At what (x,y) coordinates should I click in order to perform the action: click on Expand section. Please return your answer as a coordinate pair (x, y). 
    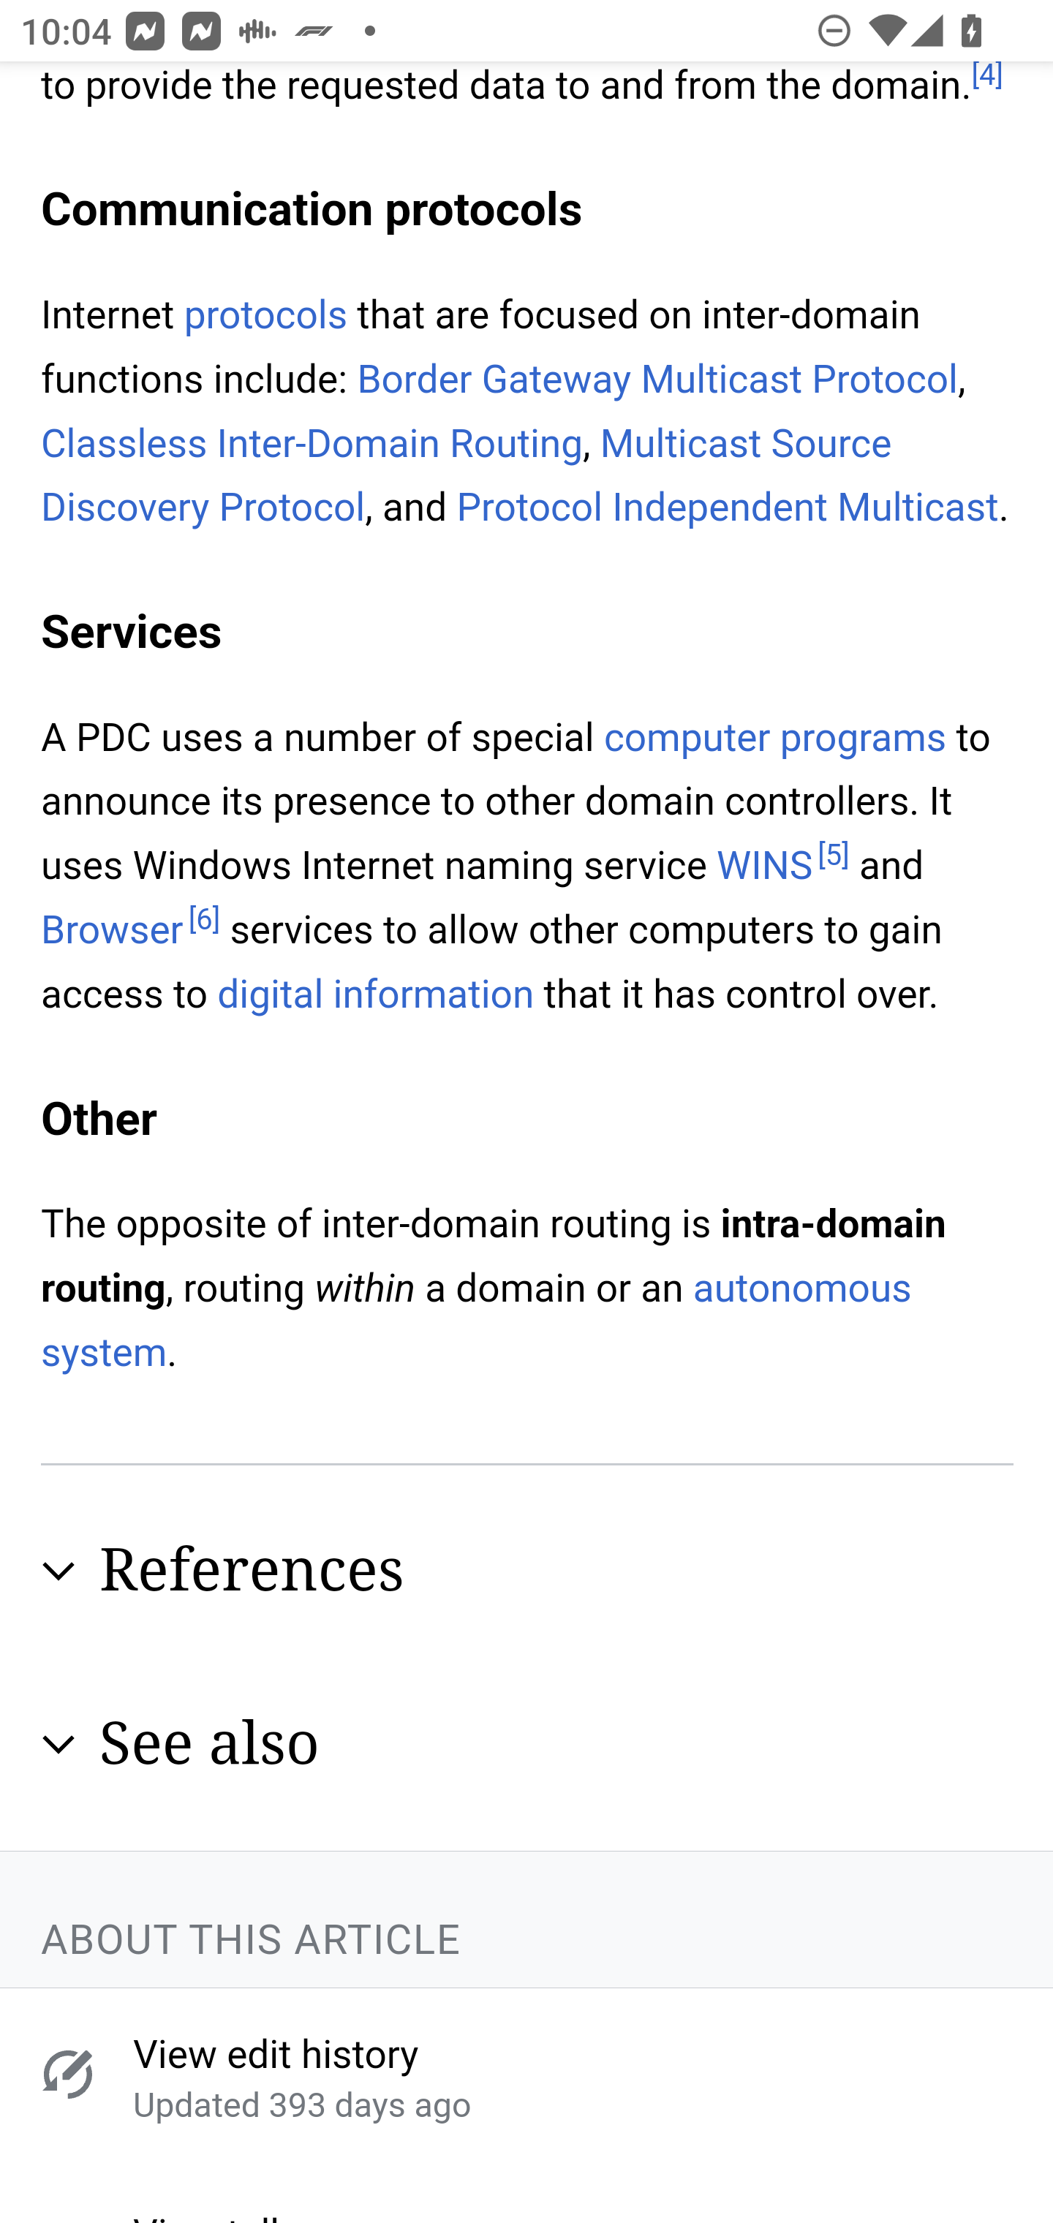
    Looking at the image, I should click on (58, 1575).